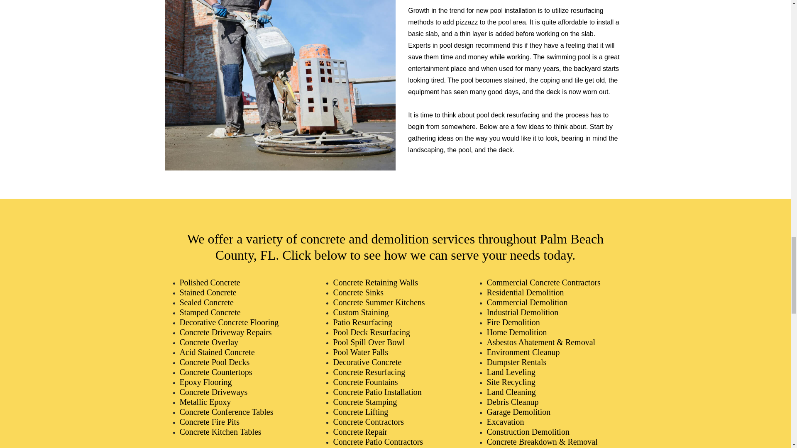  Describe the element at coordinates (225, 332) in the screenshot. I see `Concrete Driveway Repairs` at that location.